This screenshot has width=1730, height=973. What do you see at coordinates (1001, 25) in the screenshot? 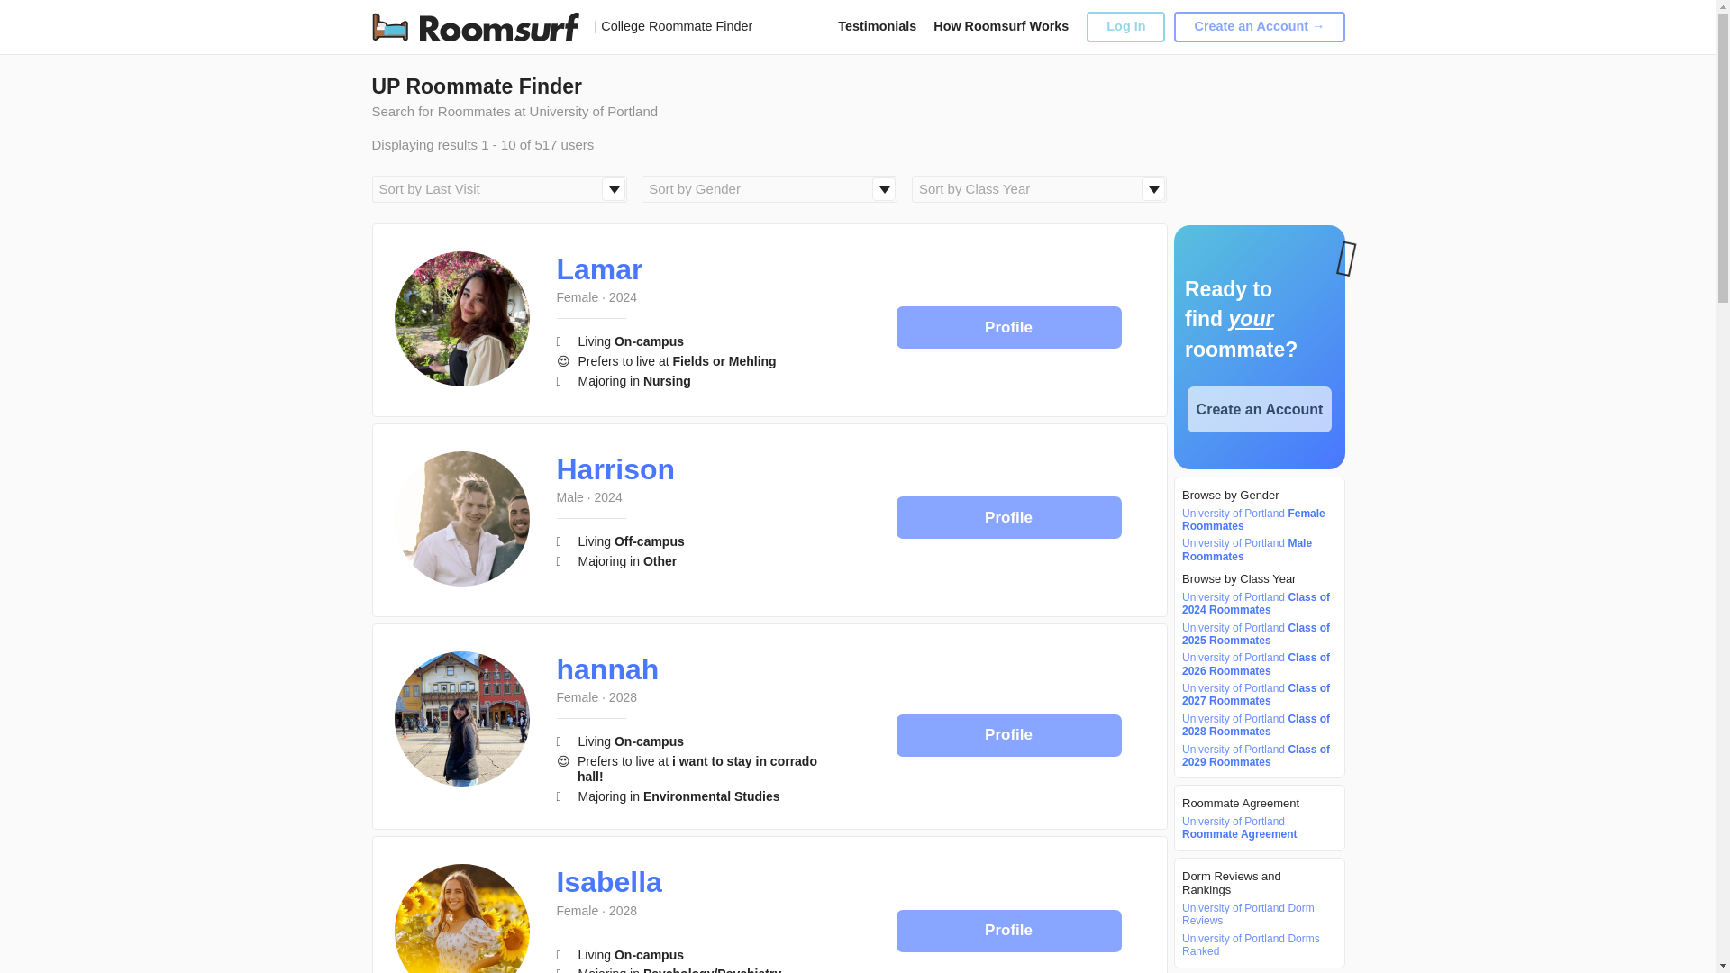
I see `How Roomsurf Works` at bounding box center [1001, 25].